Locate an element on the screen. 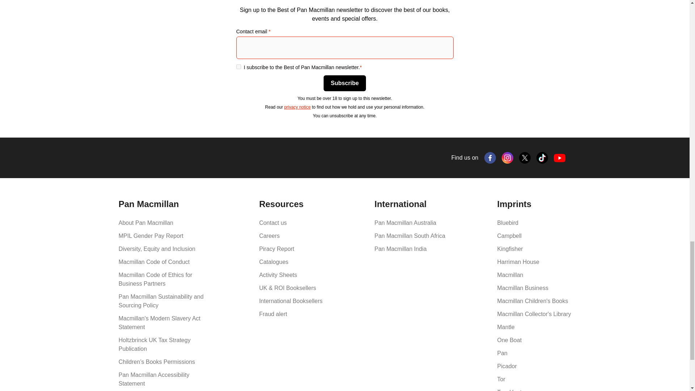 The height and width of the screenshot is (391, 695). Facebook is located at coordinates (490, 158).